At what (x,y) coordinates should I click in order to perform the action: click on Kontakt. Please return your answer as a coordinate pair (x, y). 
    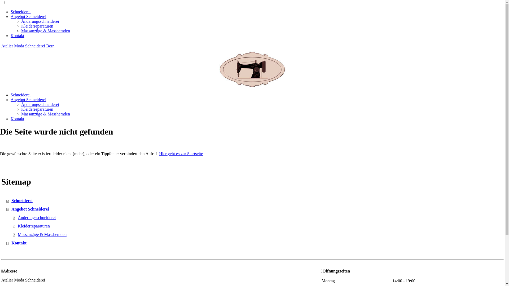
    Looking at the image, I should click on (17, 35).